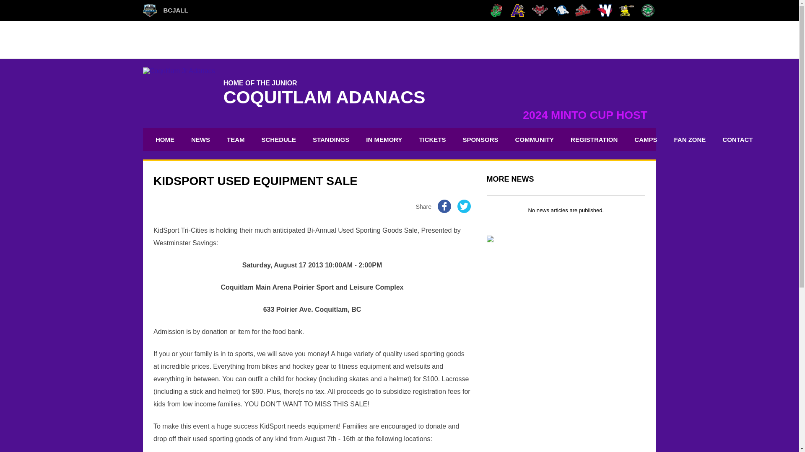 The width and height of the screenshot is (805, 452). What do you see at coordinates (737, 139) in the screenshot?
I see `CONTACT` at bounding box center [737, 139].